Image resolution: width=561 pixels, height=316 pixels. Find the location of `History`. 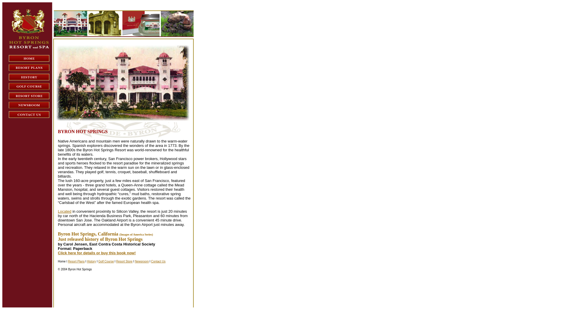

History is located at coordinates (91, 261).